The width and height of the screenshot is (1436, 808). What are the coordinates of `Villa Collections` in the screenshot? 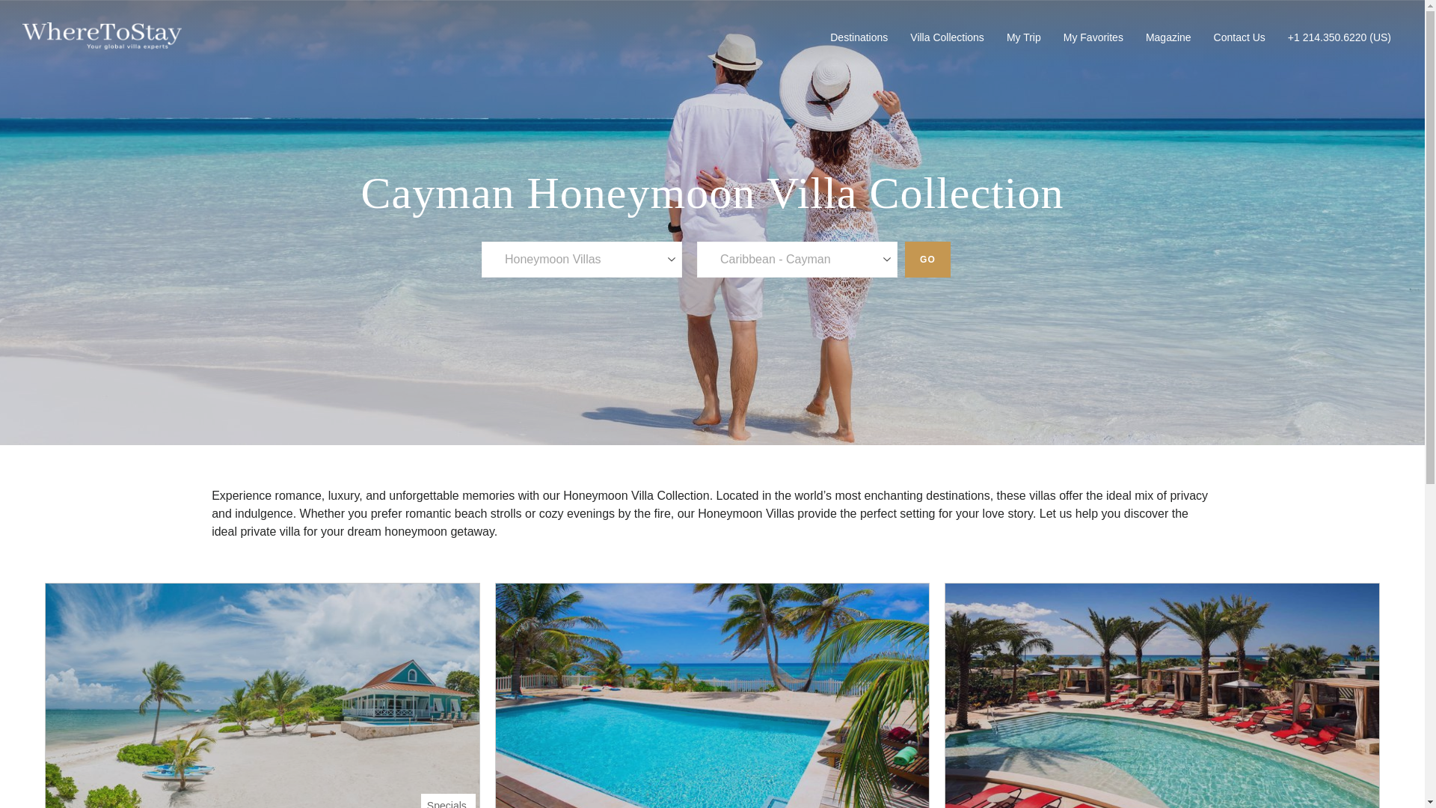 It's located at (947, 37).